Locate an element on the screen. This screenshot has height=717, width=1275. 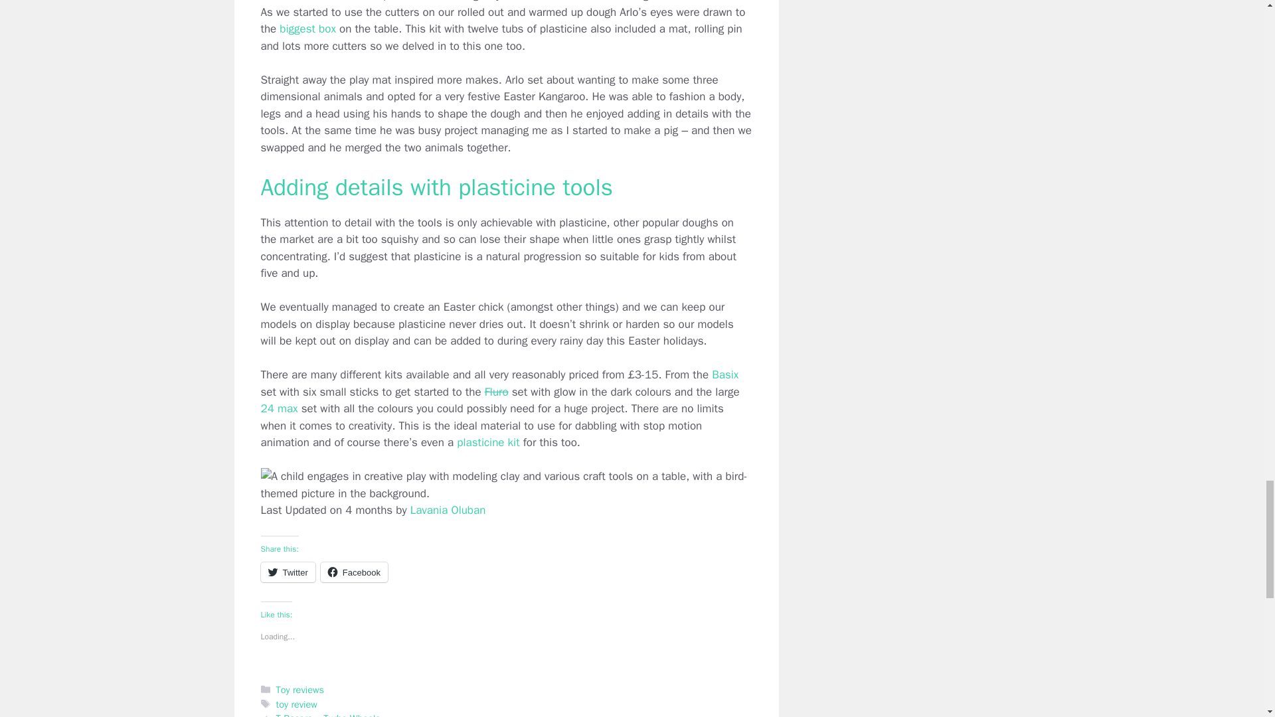
Click to share on Twitter is located at coordinates (287, 572).